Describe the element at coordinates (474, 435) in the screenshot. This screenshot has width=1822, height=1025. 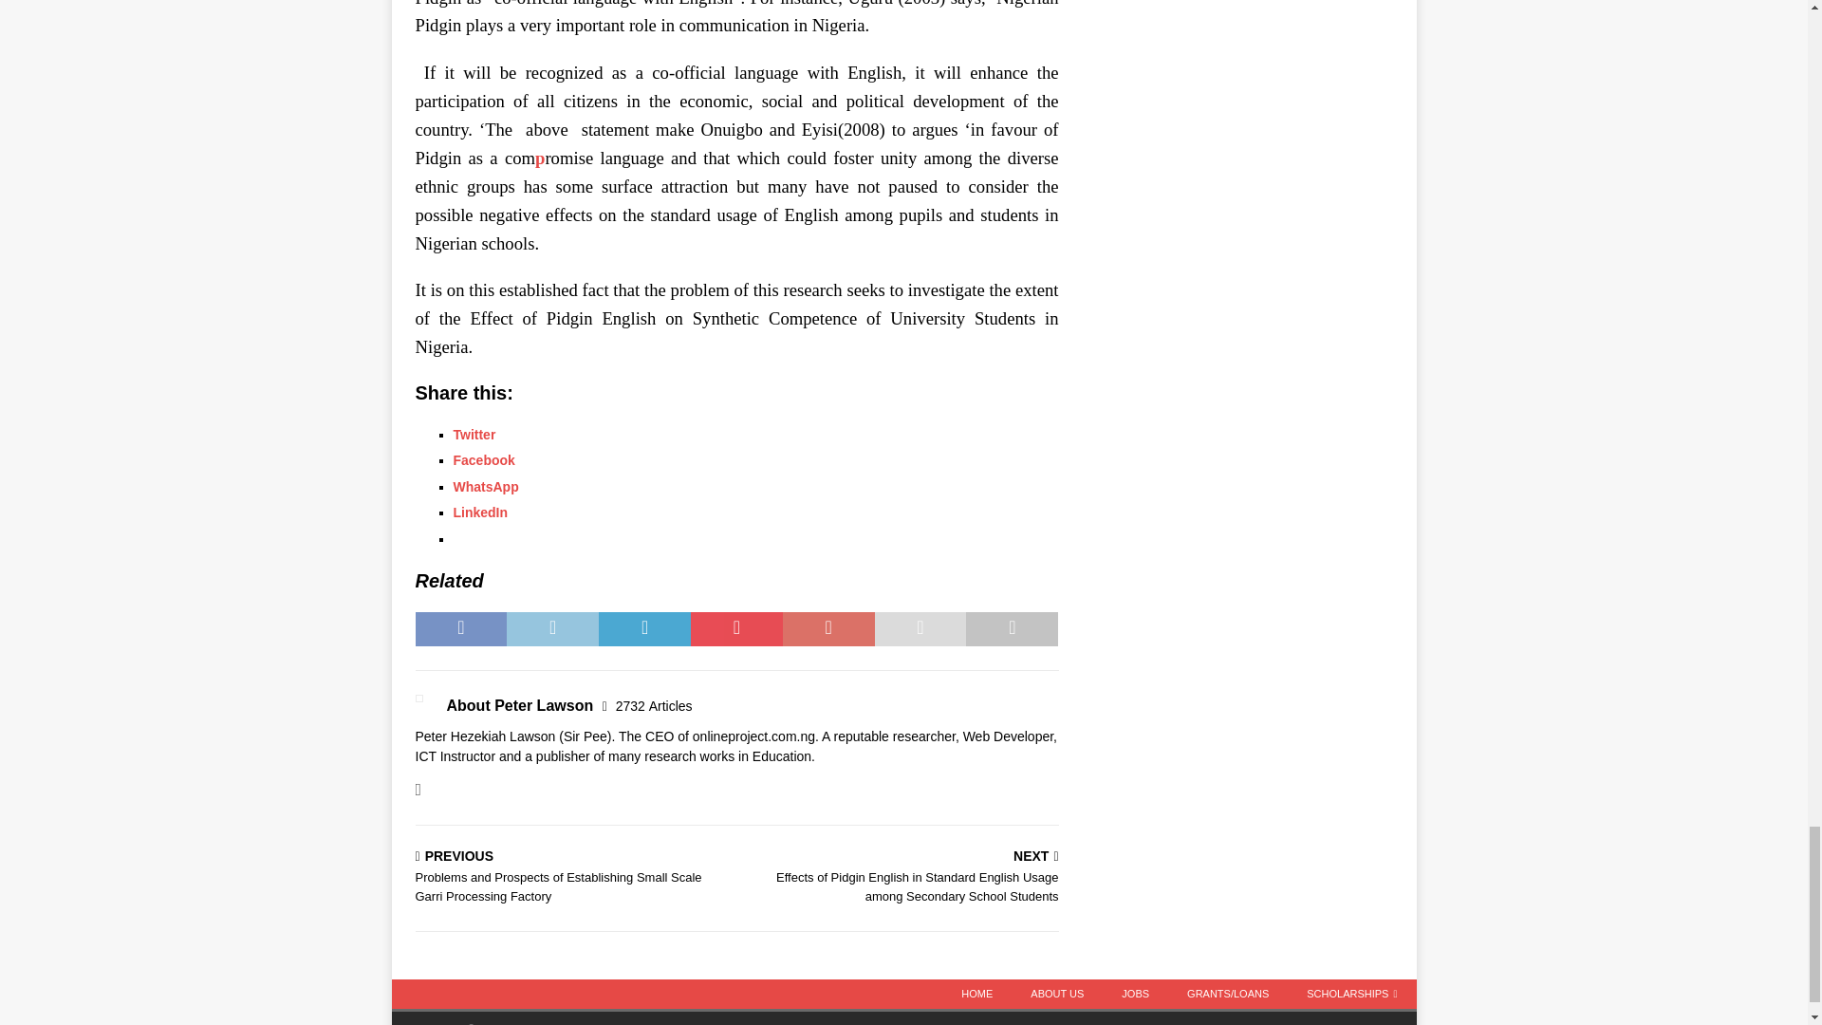
I see `Click to share on Twitter` at that location.